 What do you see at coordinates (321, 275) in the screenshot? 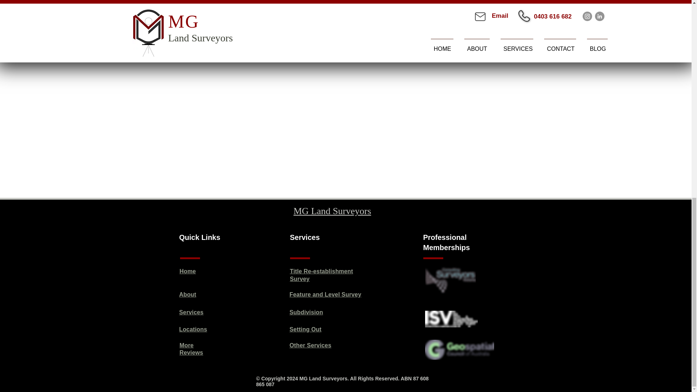
I see `Title Re-establishment Survey` at bounding box center [321, 275].